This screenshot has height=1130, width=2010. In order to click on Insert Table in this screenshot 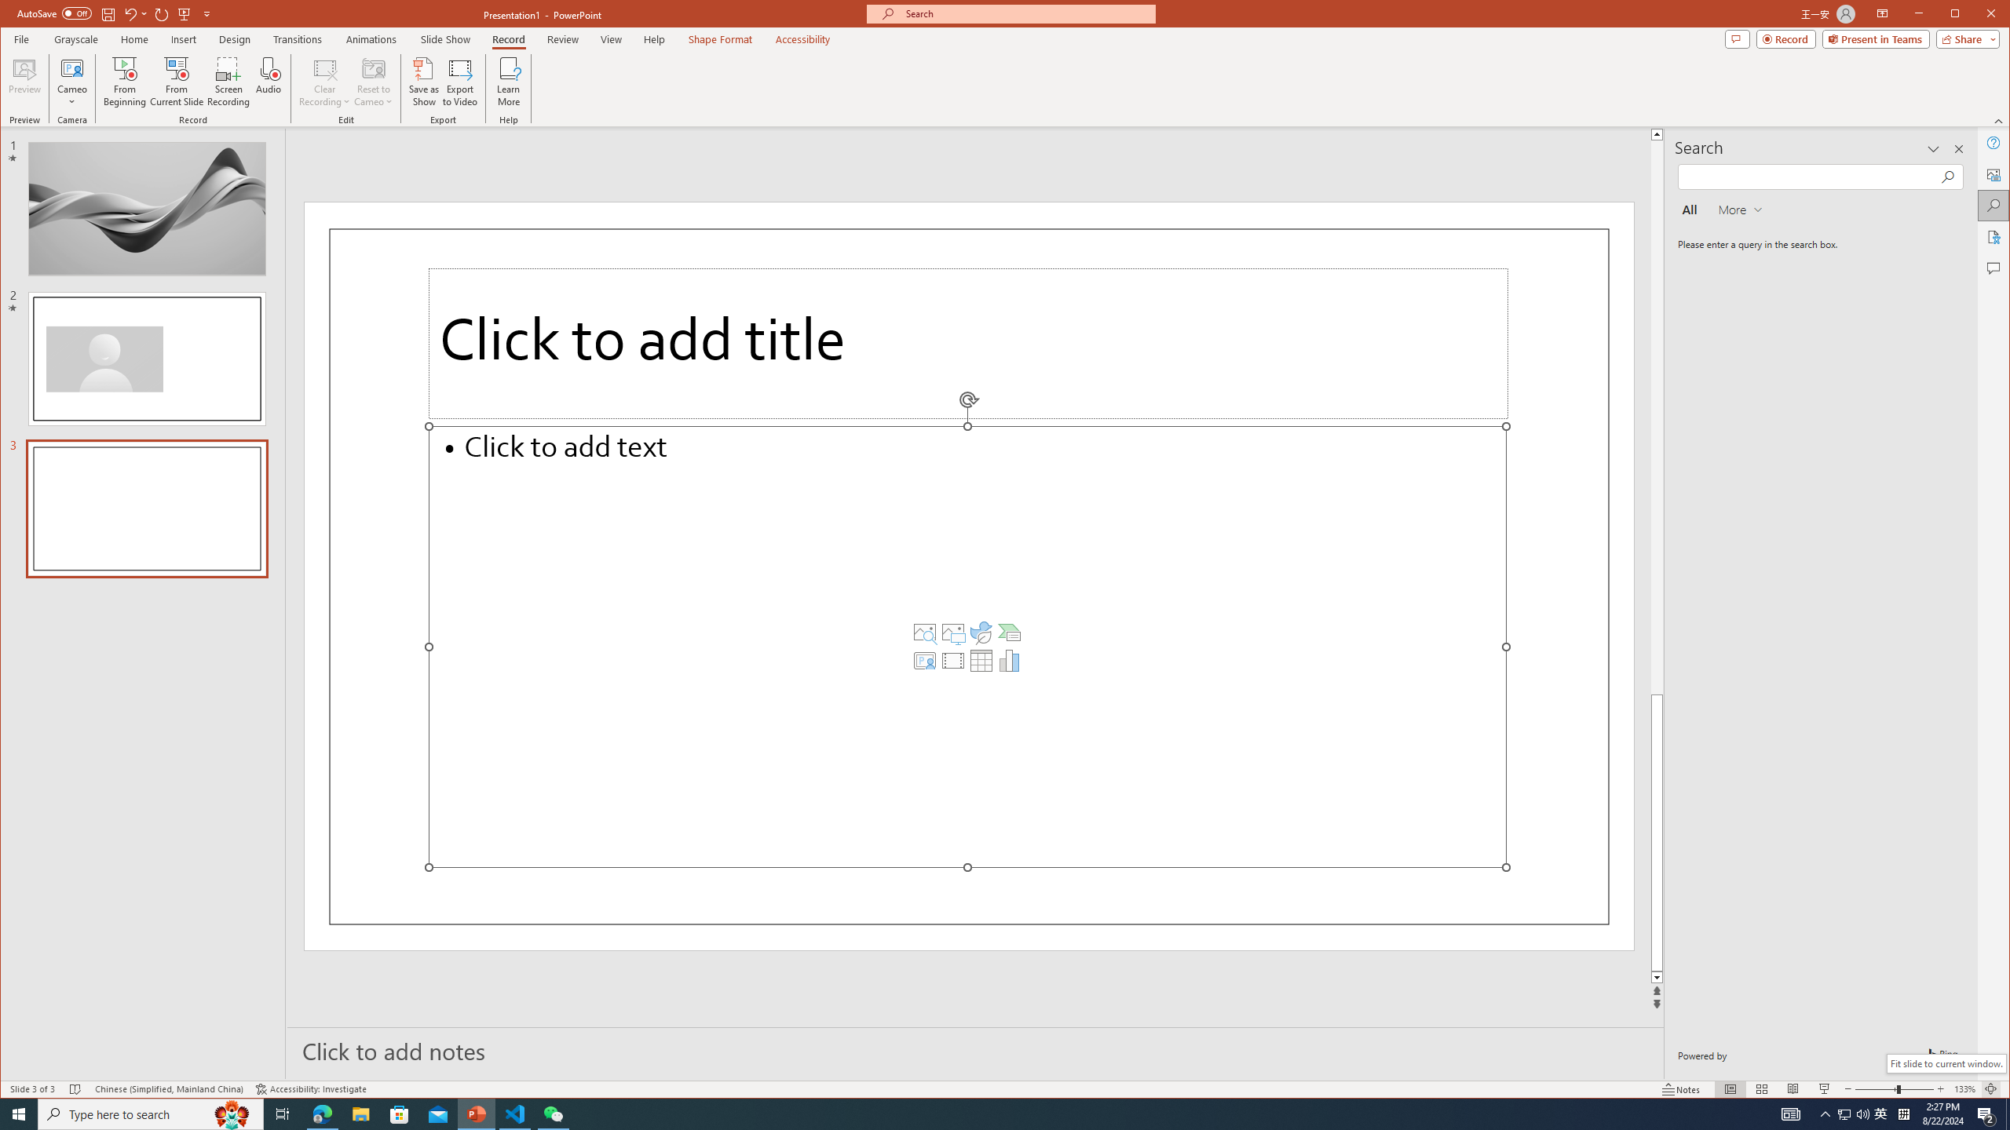, I will do `click(981, 661)`.